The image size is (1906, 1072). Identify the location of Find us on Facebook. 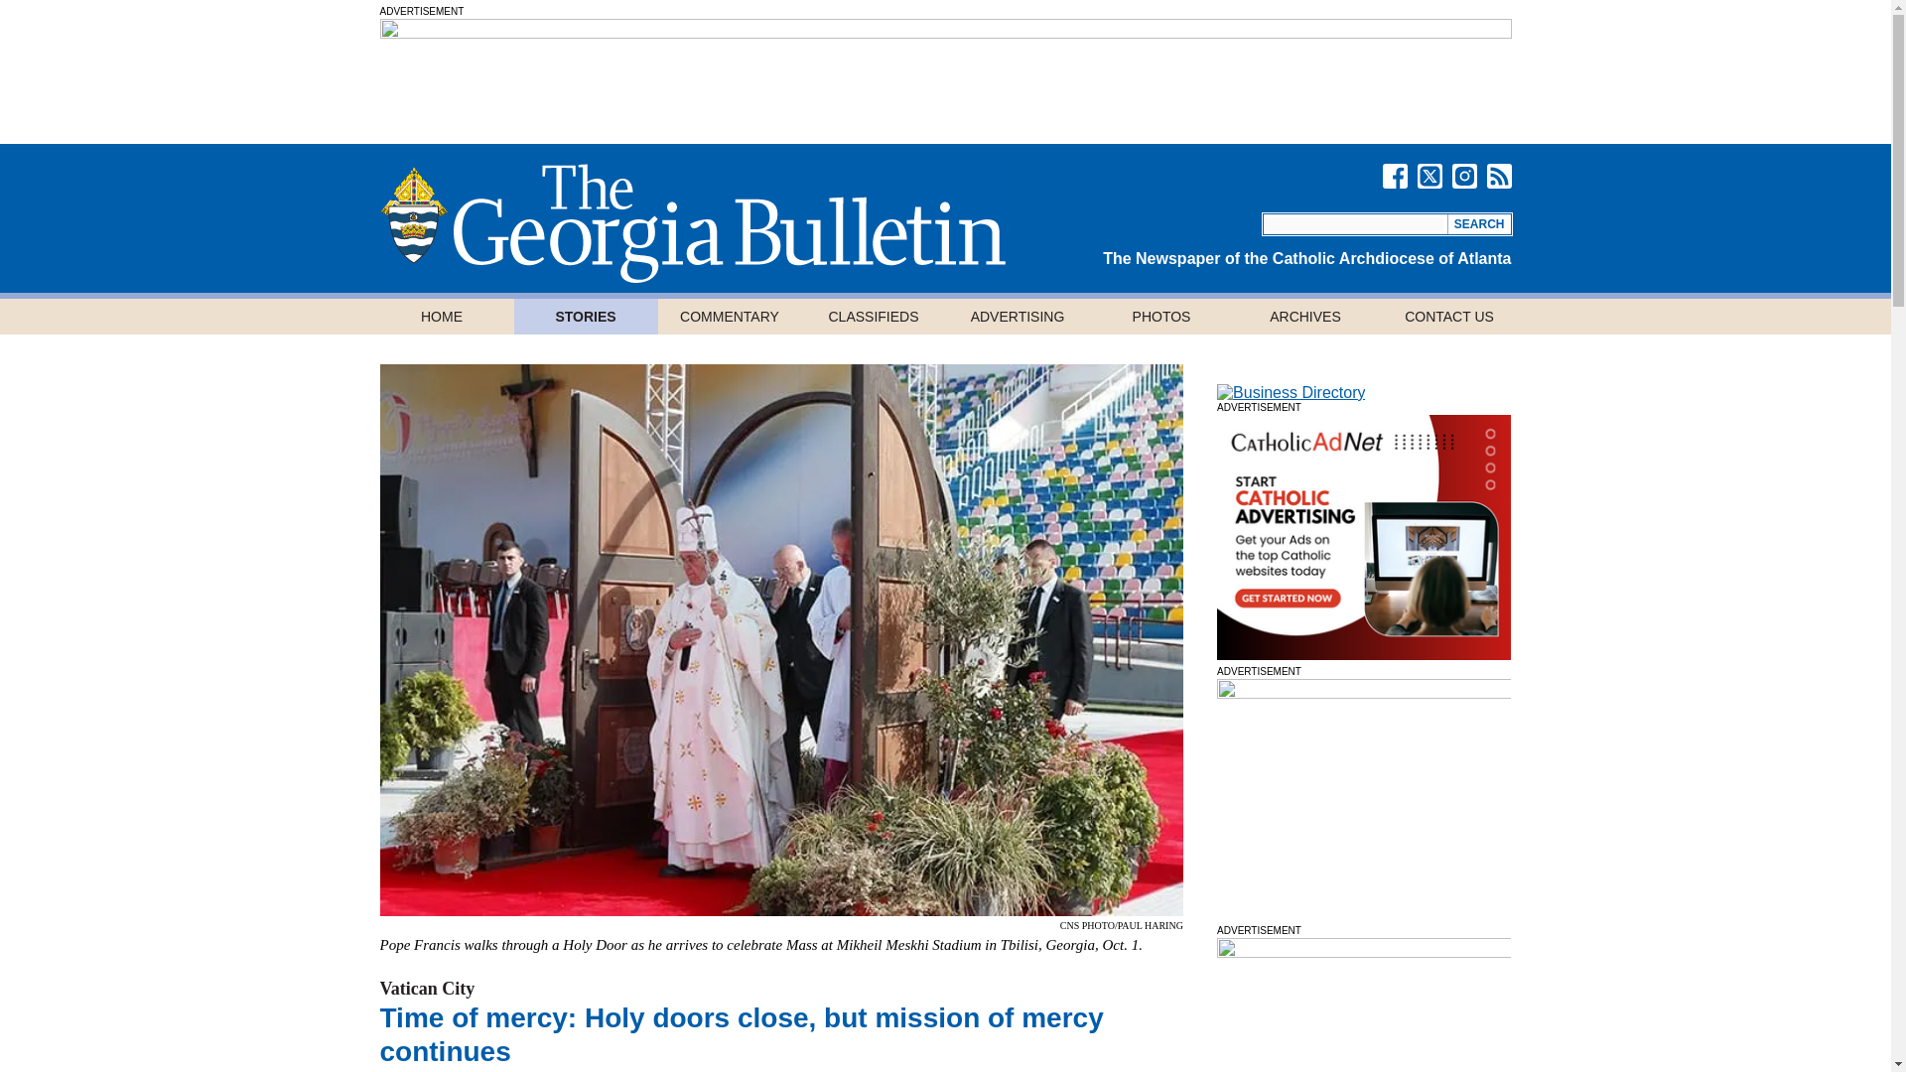
(1394, 177).